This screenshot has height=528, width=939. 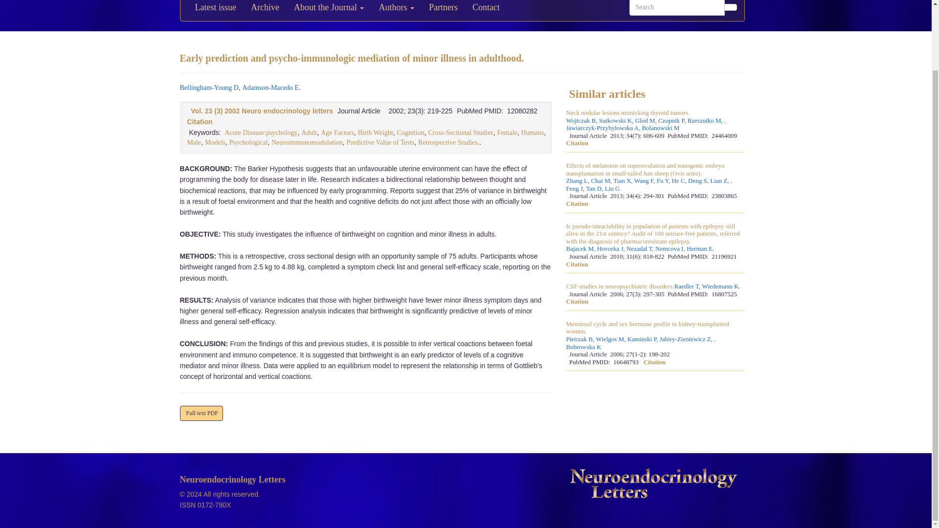 I want to click on Adult, so click(x=309, y=132).